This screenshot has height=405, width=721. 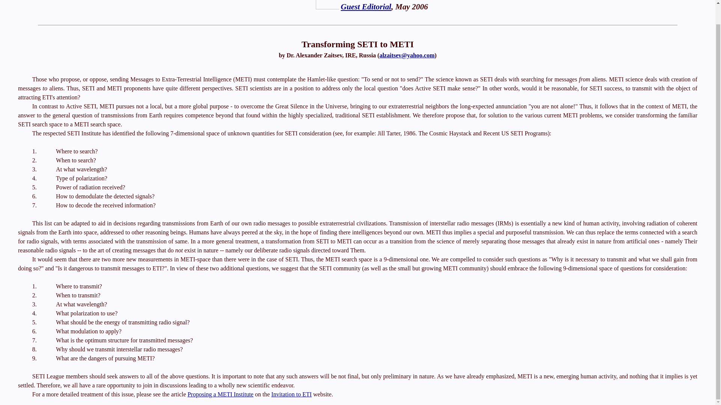 What do you see at coordinates (220, 394) in the screenshot?
I see `Proposing a METI Institute` at bounding box center [220, 394].